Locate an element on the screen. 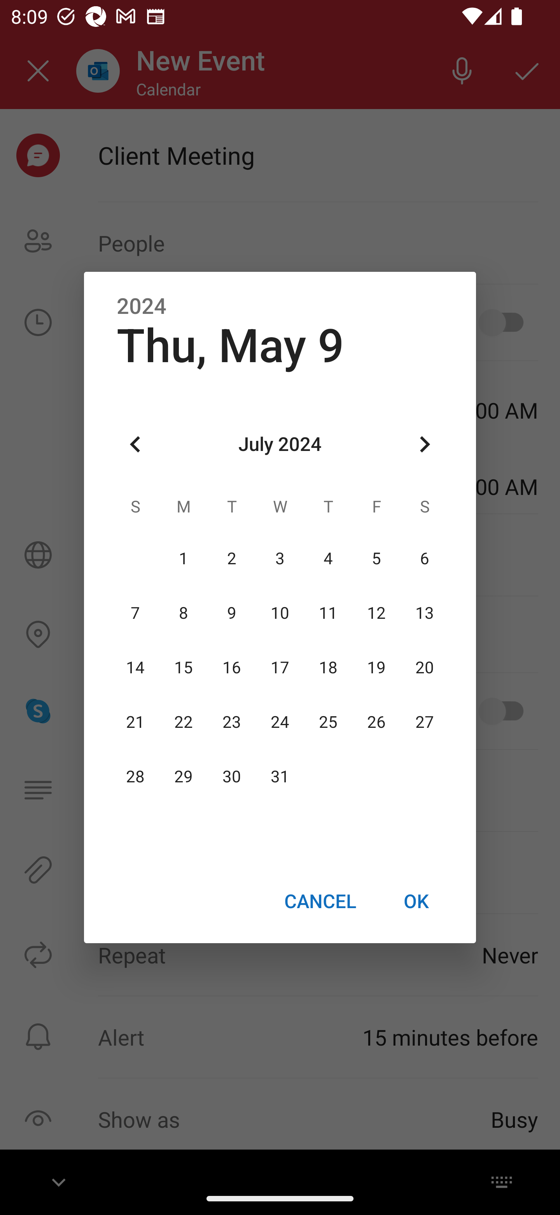 Image resolution: width=560 pixels, height=1215 pixels. Next month is located at coordinates (425, 445).